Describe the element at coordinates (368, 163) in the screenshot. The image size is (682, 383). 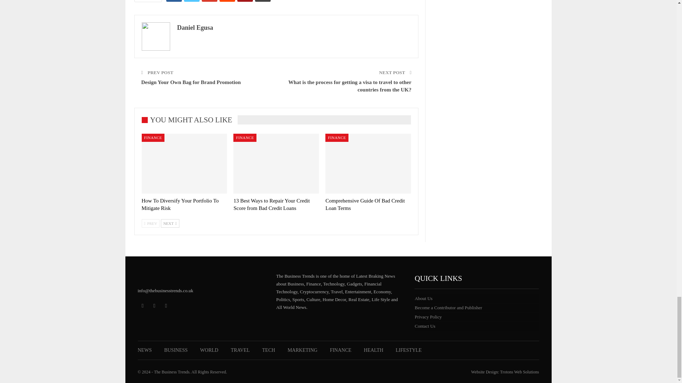
I see `Comprehensive Guide Of Bad Credit Loan Terms` at that location.